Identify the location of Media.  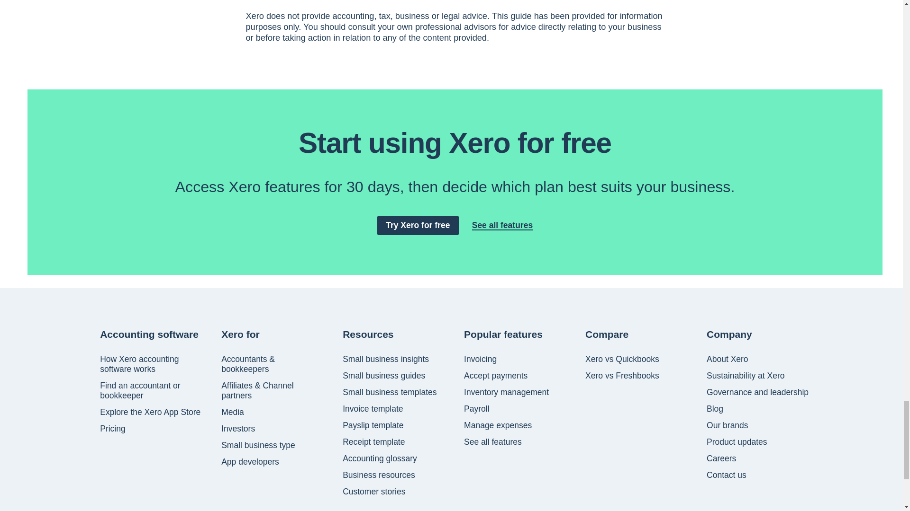
(232, 412).